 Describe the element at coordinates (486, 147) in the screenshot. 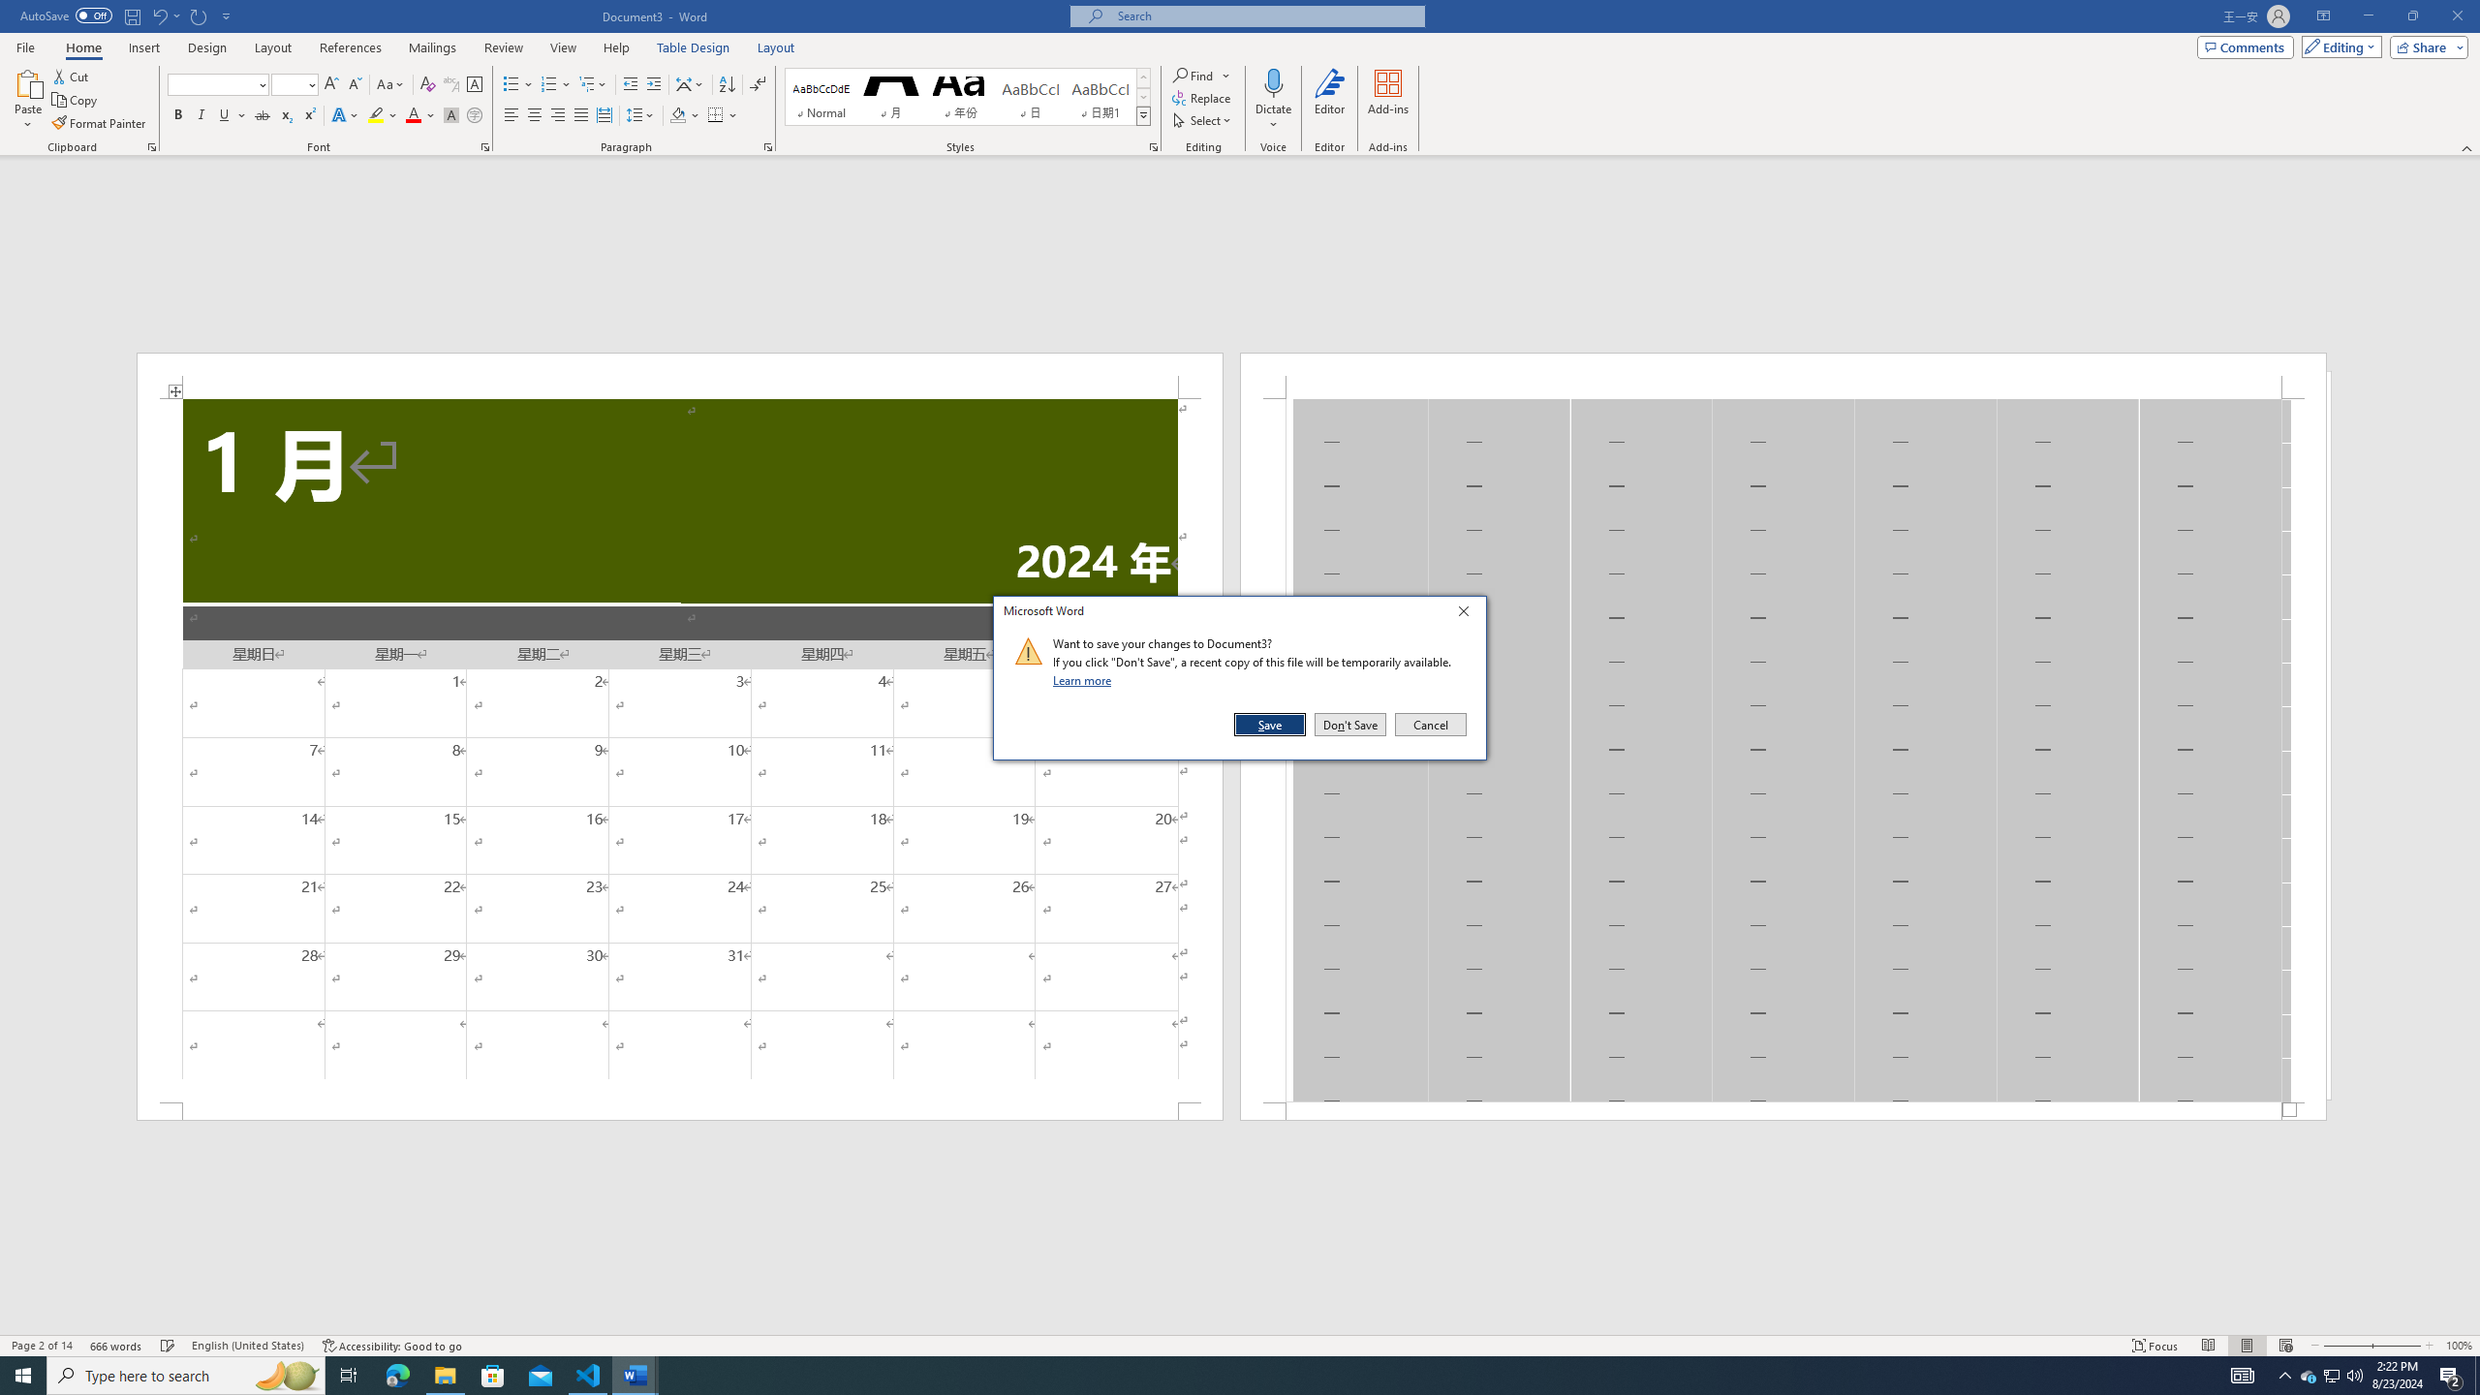

I see `Font...` at that location.